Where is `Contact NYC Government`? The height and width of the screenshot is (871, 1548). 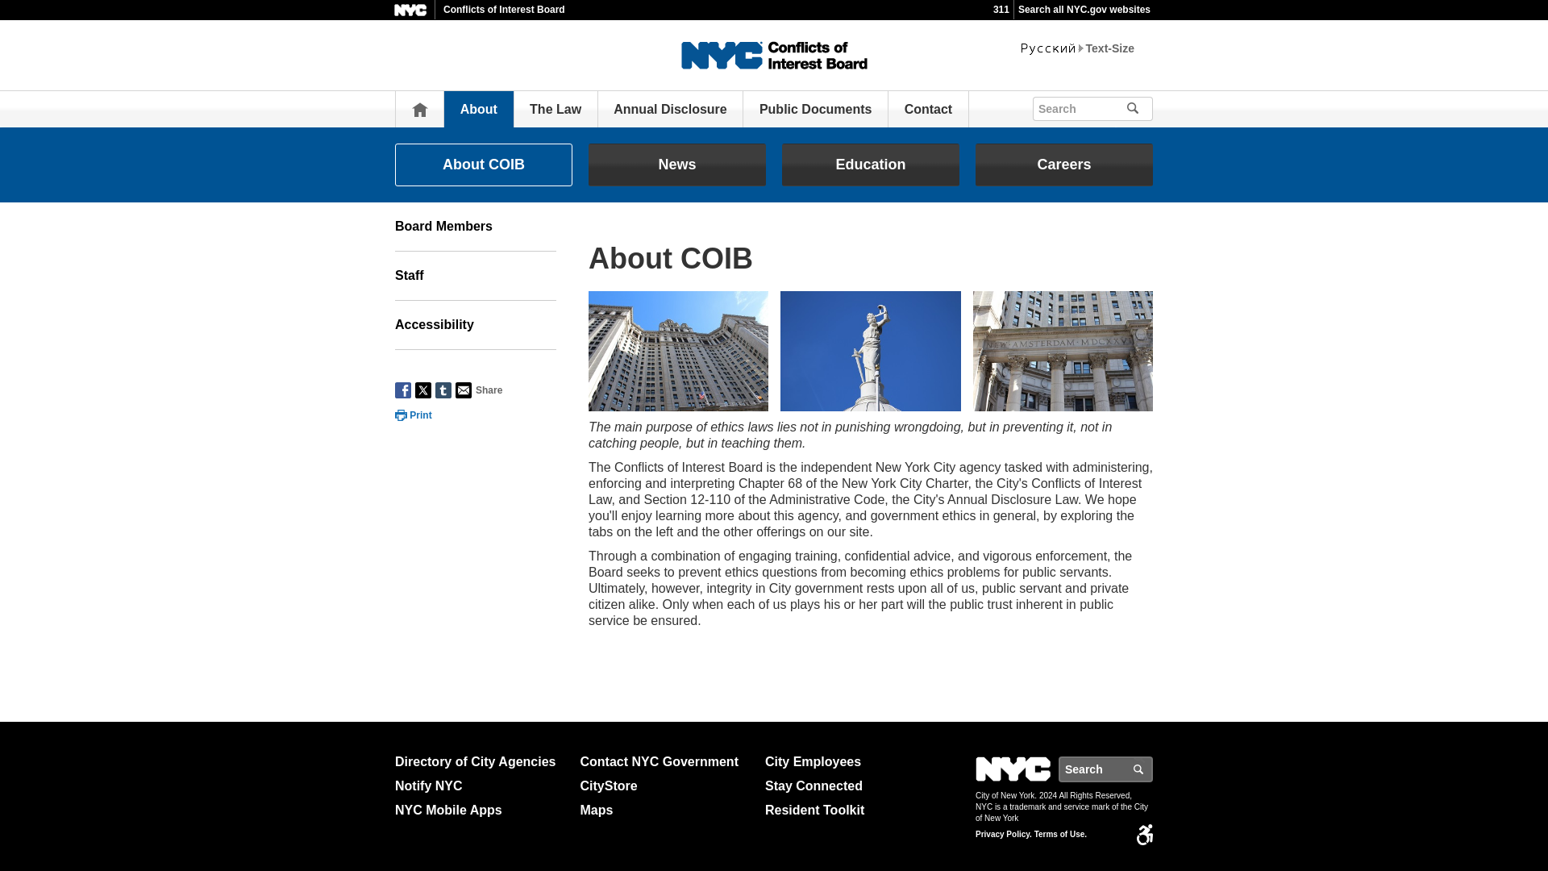
Contact NYC Government is located at coordinates (666, 761).